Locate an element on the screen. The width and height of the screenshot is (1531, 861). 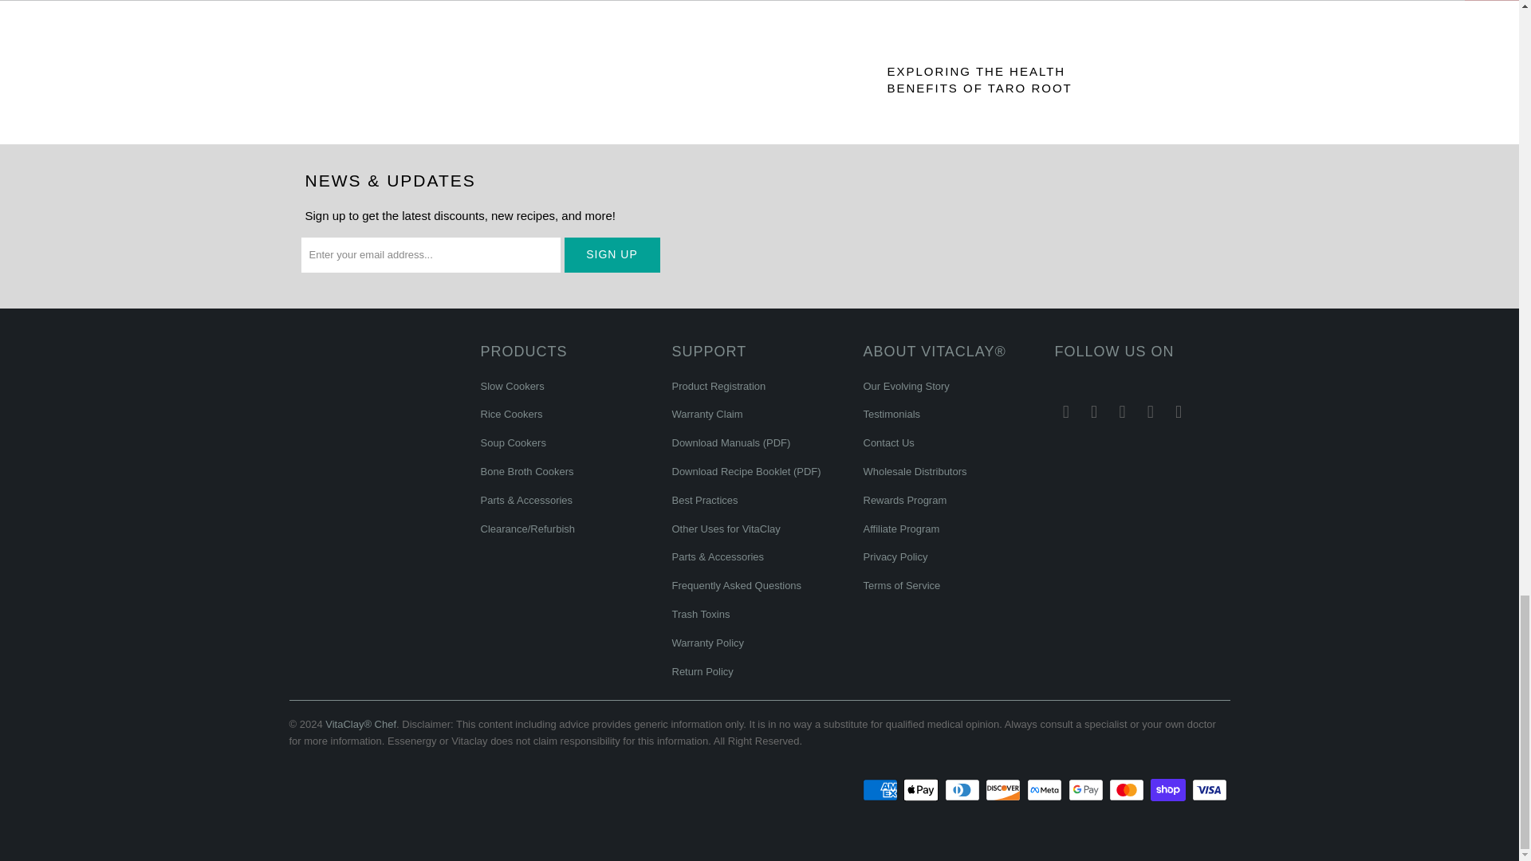
American Express is located at coordinates (882, 789).